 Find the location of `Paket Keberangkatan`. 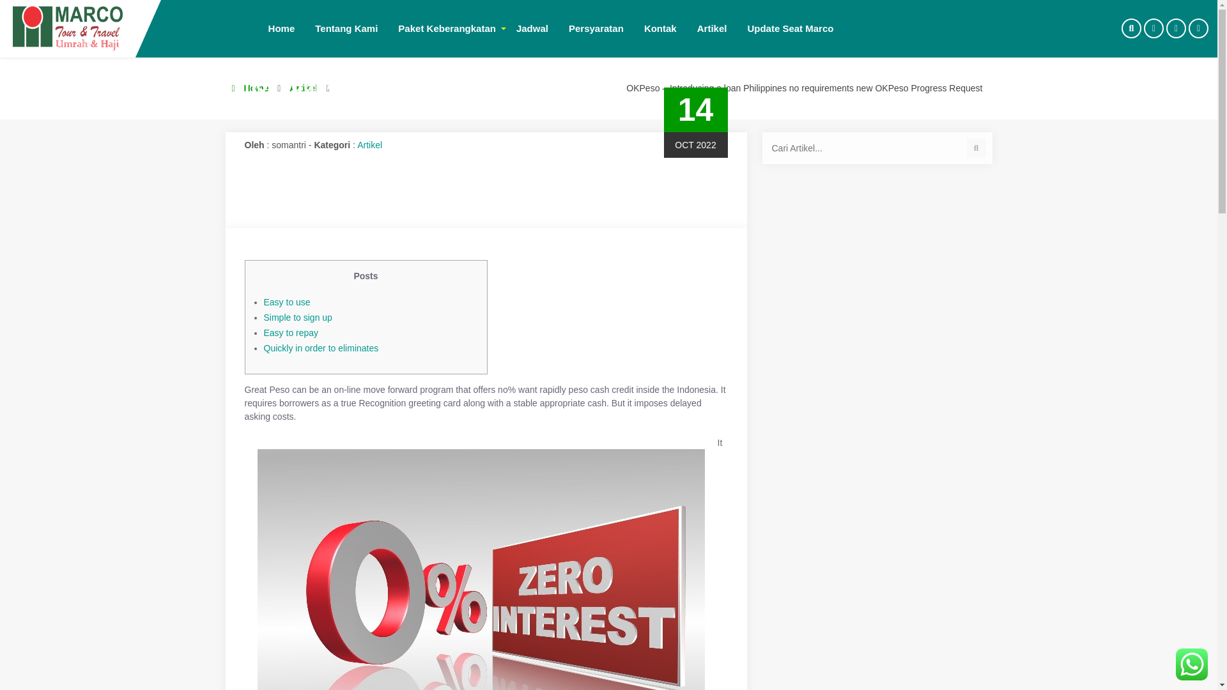

Paket Keberangkatan is located at coordinates (446, 28).